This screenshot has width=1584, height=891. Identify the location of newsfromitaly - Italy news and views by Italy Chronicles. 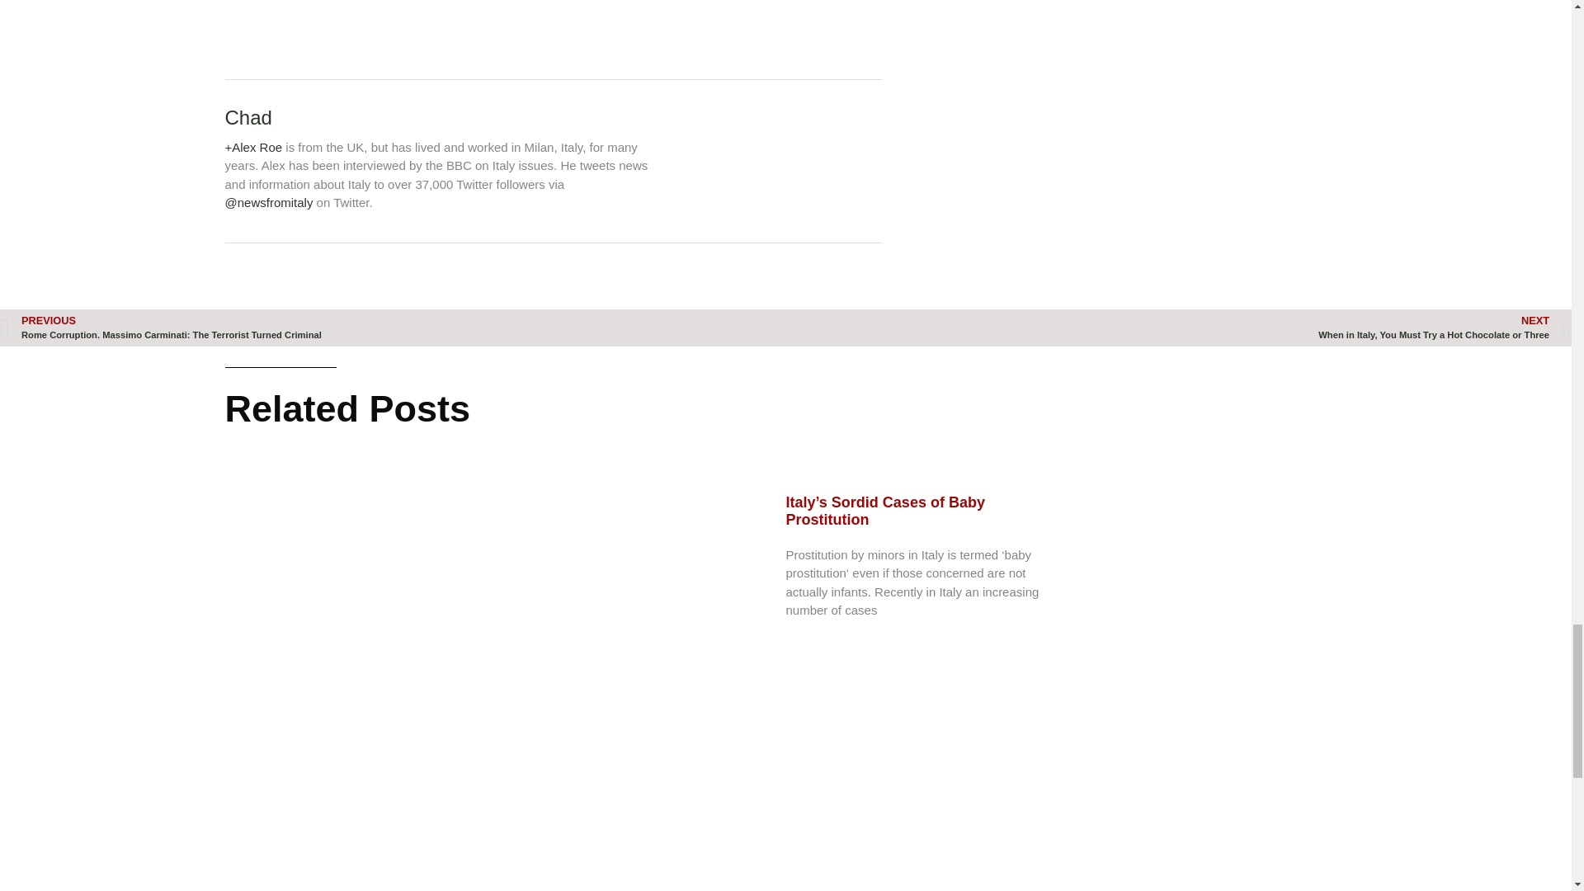
(268, 201).